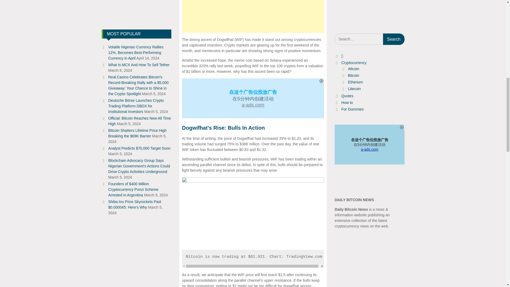  Describe the element at coordinates (139, 65) in the screenshot. I see `What Is MCX And How To Sell Tether ` at that location.